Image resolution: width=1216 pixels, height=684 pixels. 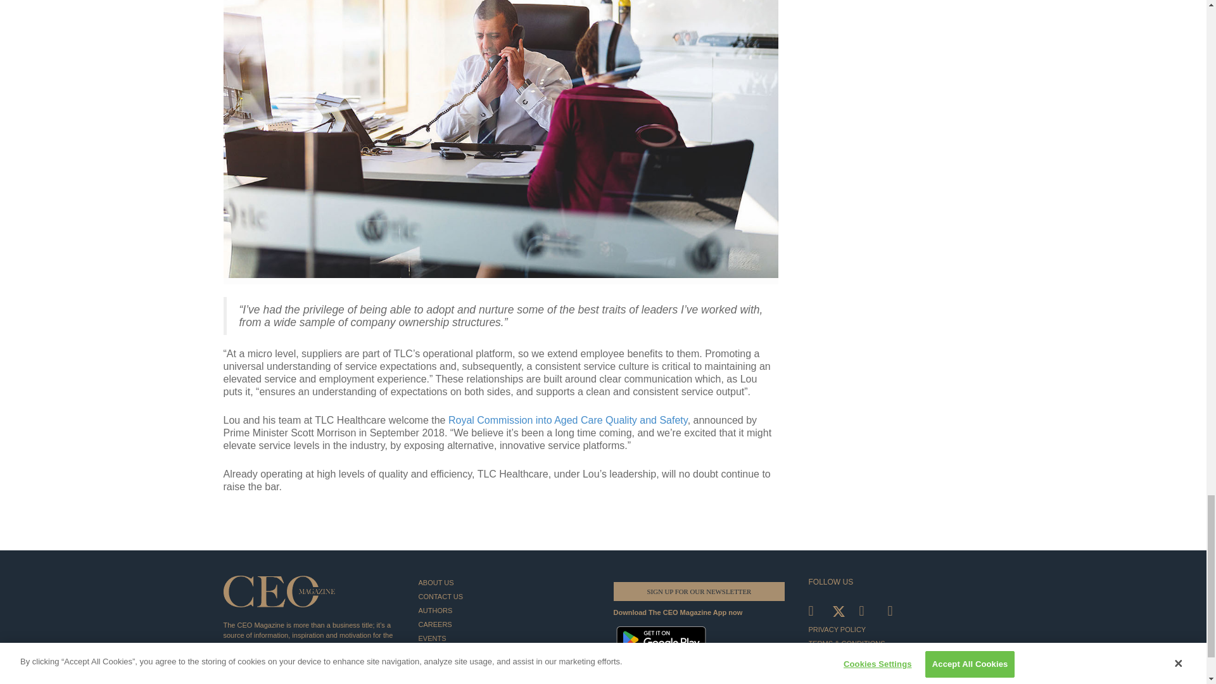 What do you see at coordinates (505, 666) in the screenshot?
I see `PRESS` at bounding box center [505, 666].